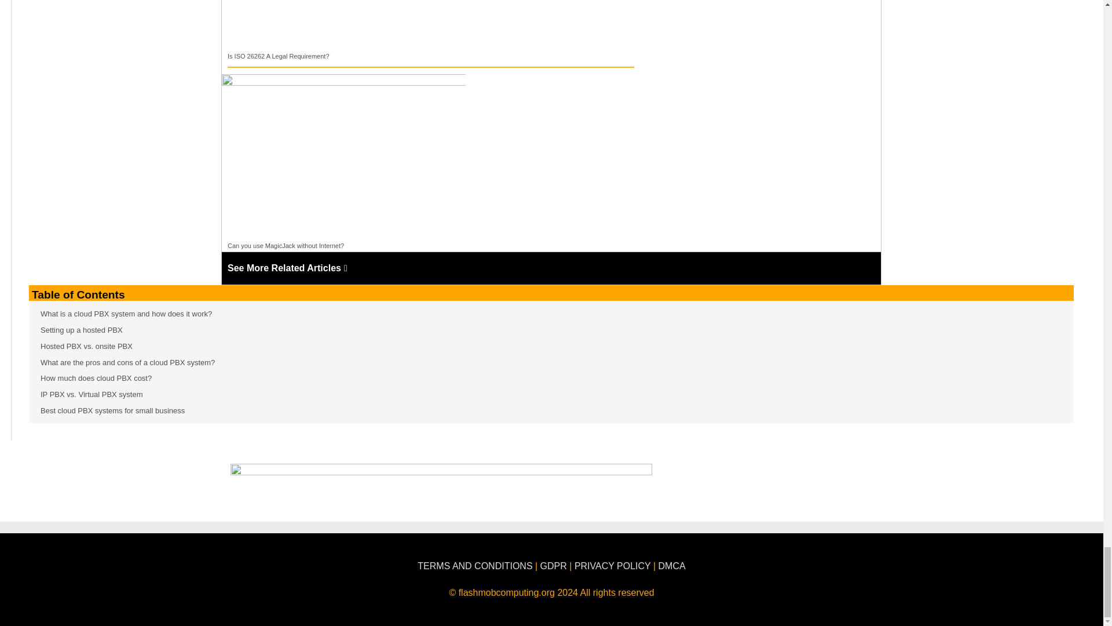  What do you see at coordinates (287, 268) in the screenshot?
I see `See More Related Articles` at bounding box center [287, 268].